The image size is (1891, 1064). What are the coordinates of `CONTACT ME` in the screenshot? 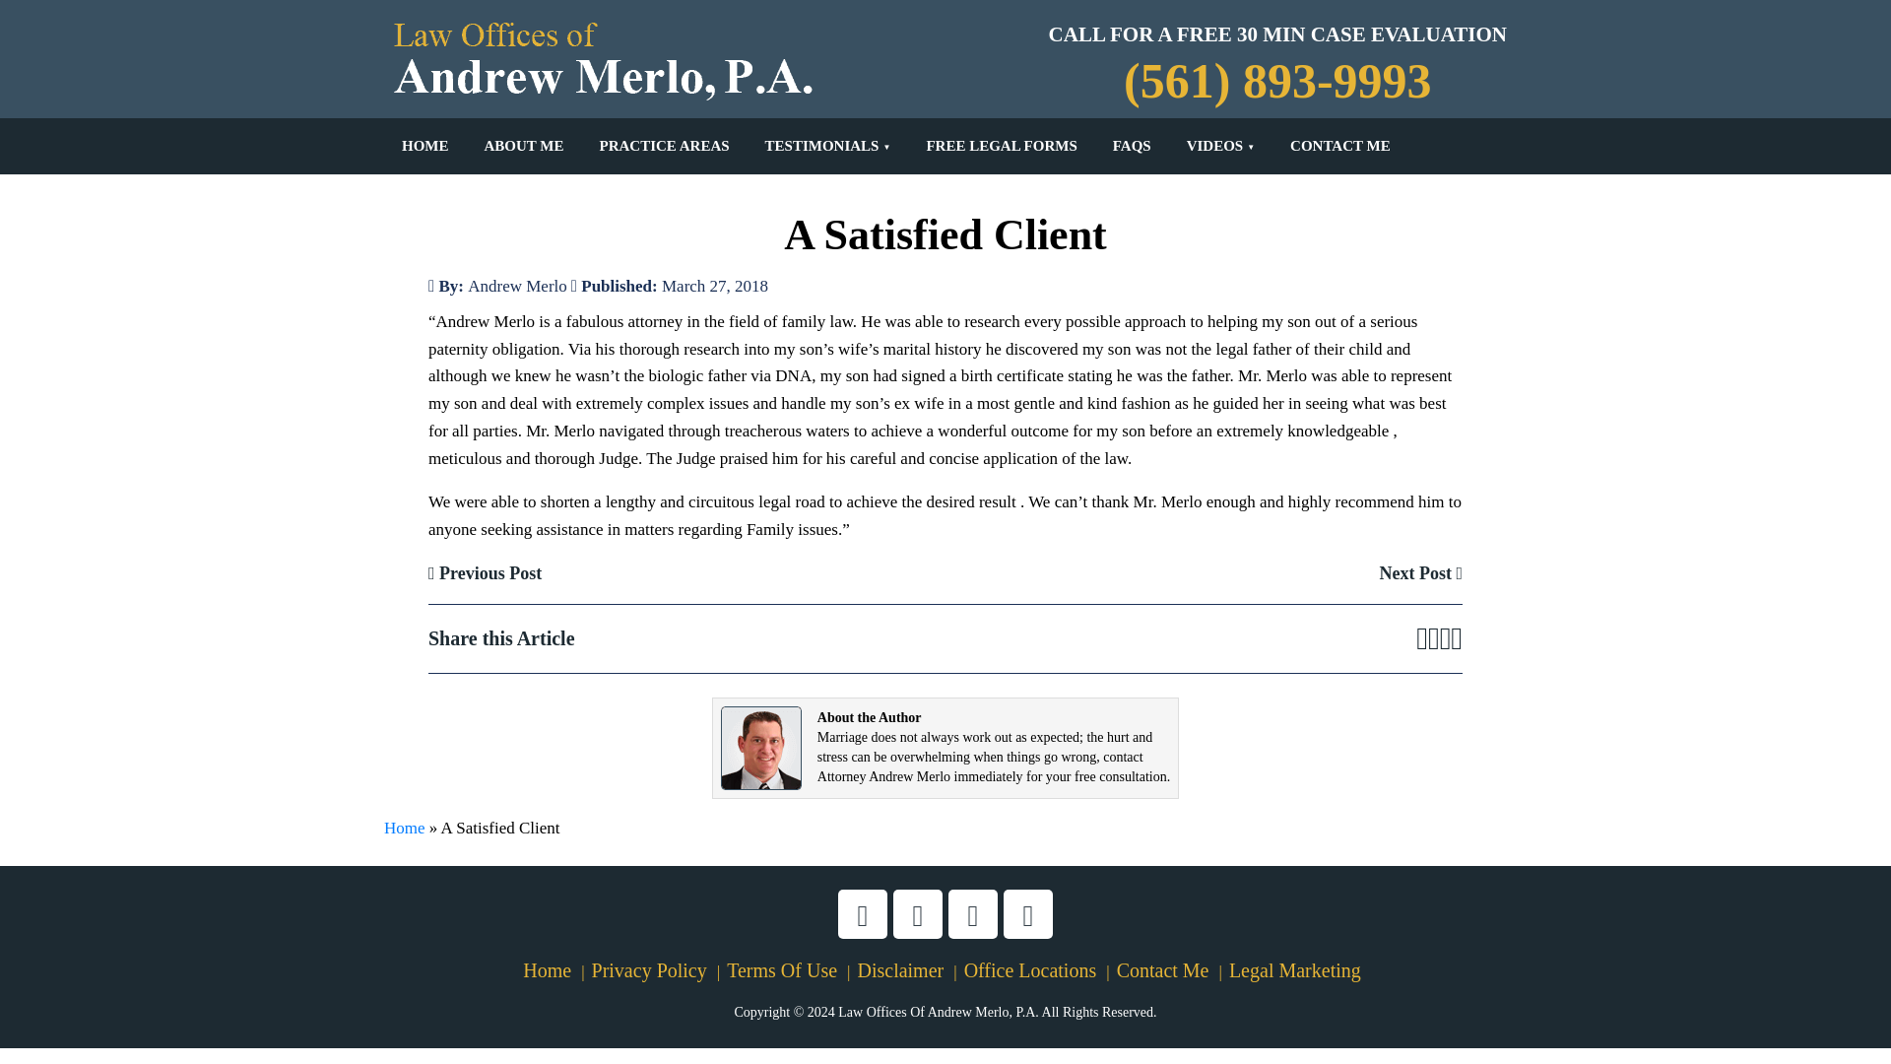 It's located at (1340, 146).